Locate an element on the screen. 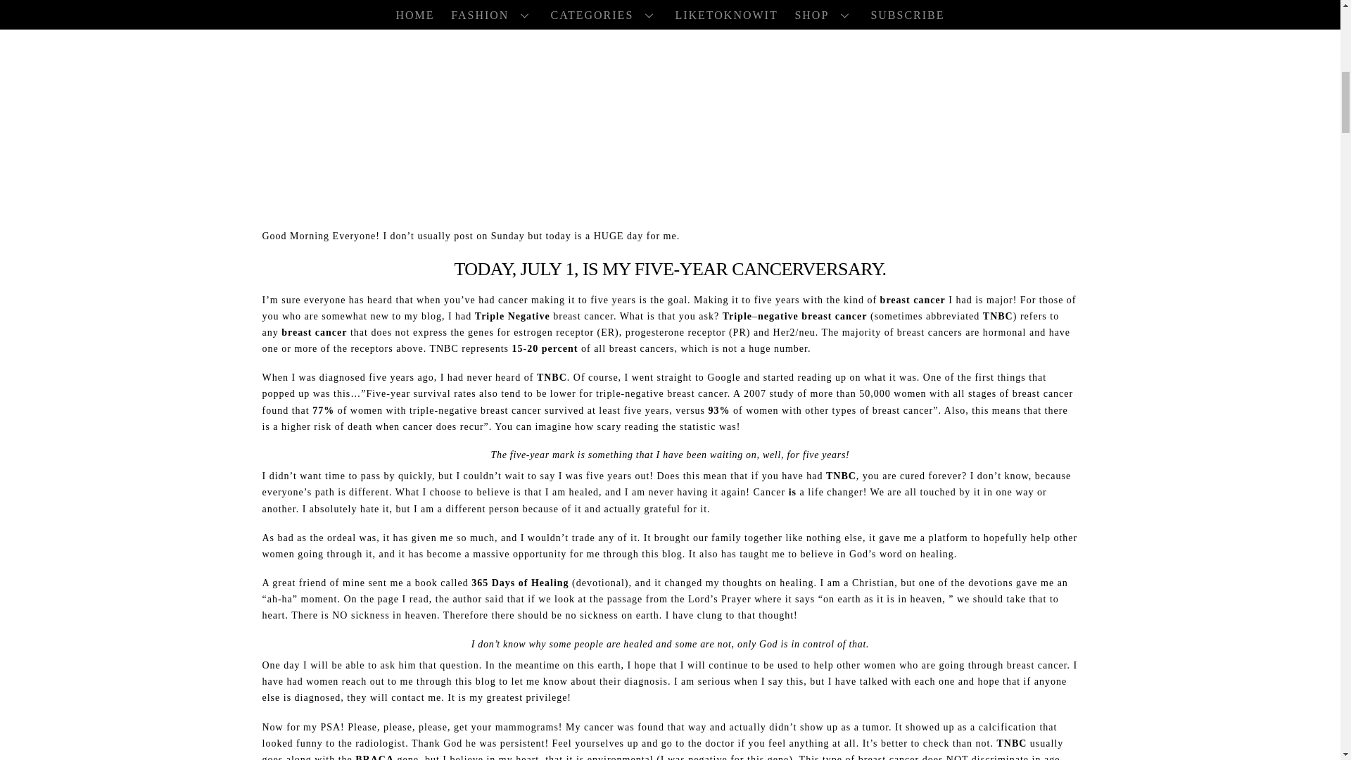 The width and height of the screenshot is (1351, 760). TNBC is located at coordinates (841, 476).